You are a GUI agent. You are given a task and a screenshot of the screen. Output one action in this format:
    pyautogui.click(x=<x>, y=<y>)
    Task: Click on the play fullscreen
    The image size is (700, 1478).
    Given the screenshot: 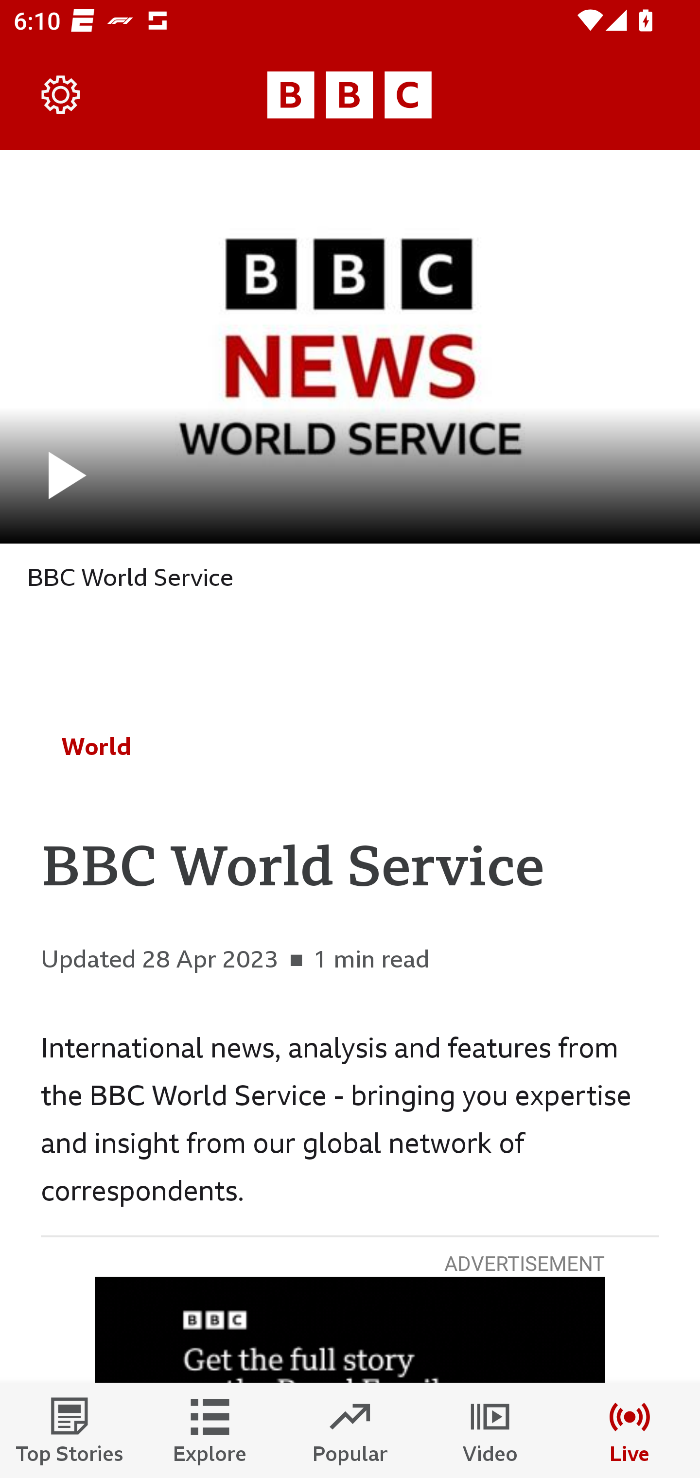 What is the action you would take?
    pyautogui.click(x=350, y=346)
    